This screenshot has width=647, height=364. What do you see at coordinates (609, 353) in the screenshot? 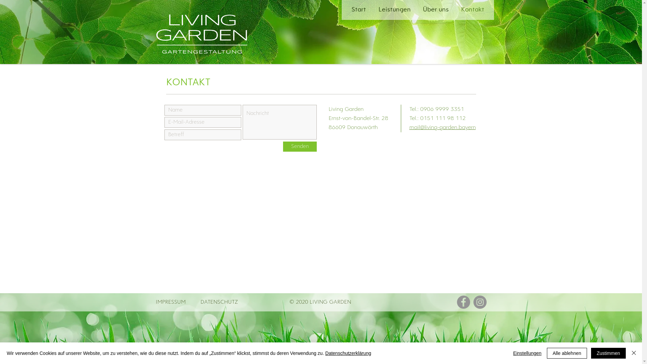
I see `Zustimmen` at bounding box center [609, 353].